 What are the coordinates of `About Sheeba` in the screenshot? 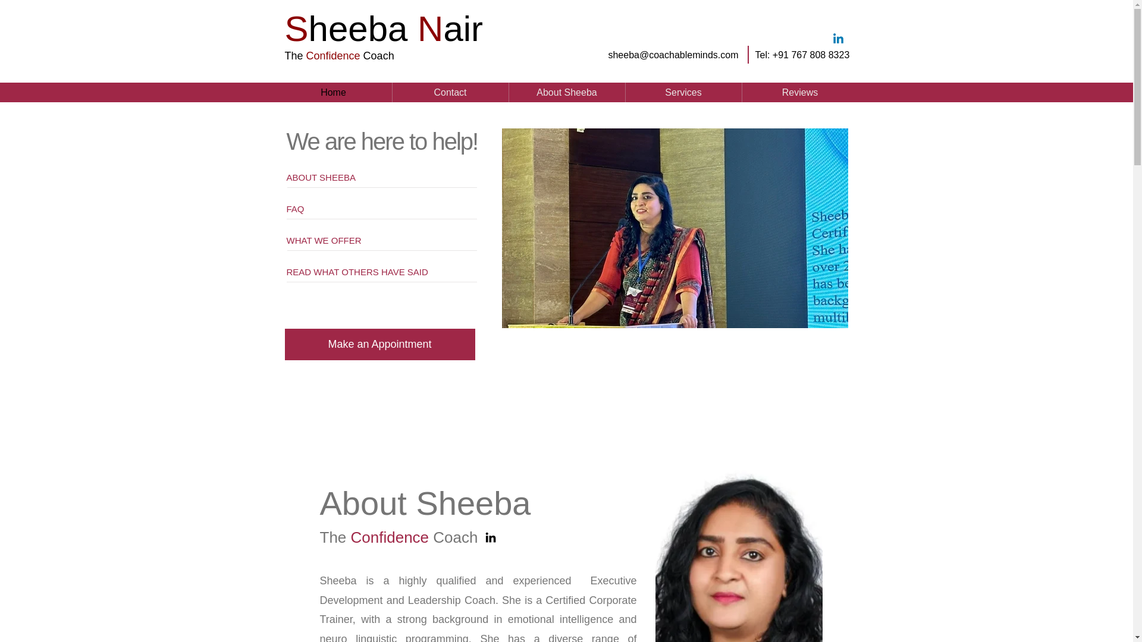 It's located at (567, 92).